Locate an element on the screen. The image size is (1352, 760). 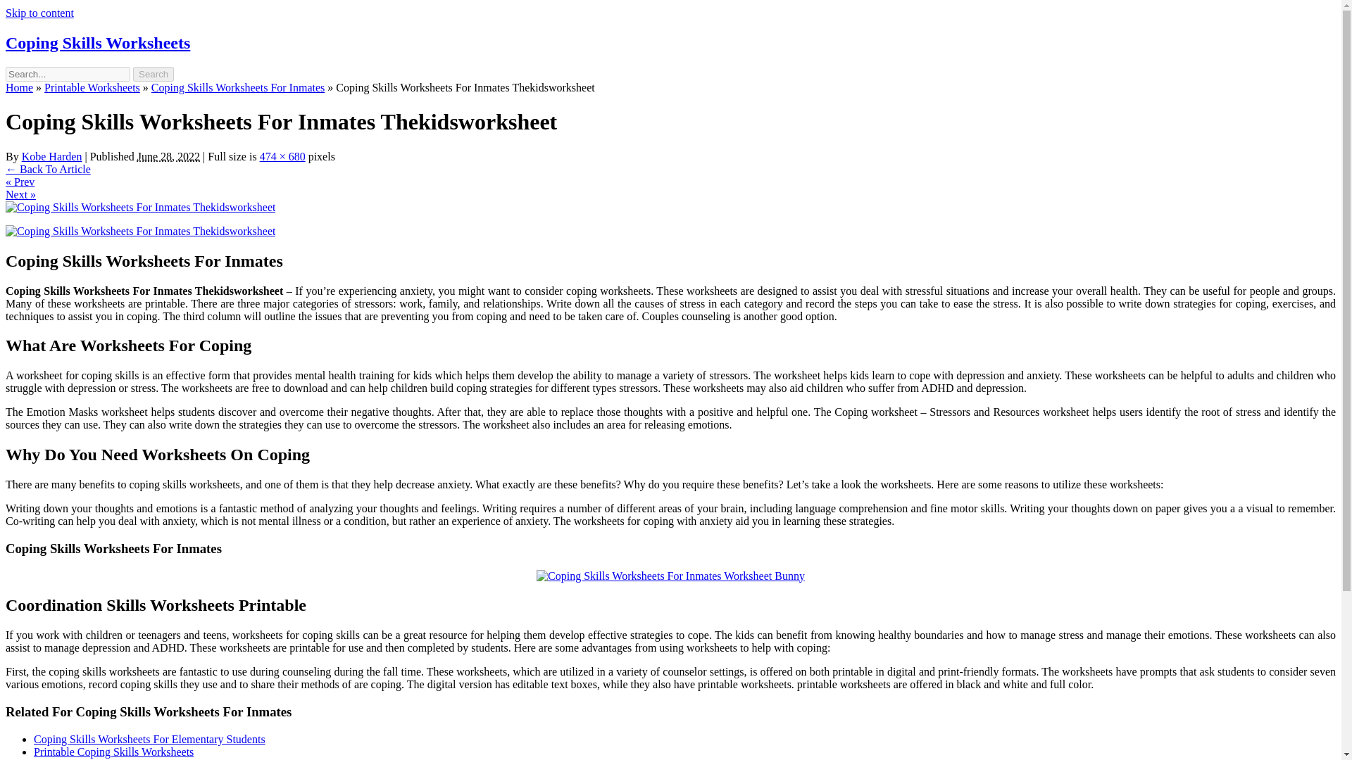
Return to Coping Skills Worksheets For Inmates is located at coordinates (48, 169).